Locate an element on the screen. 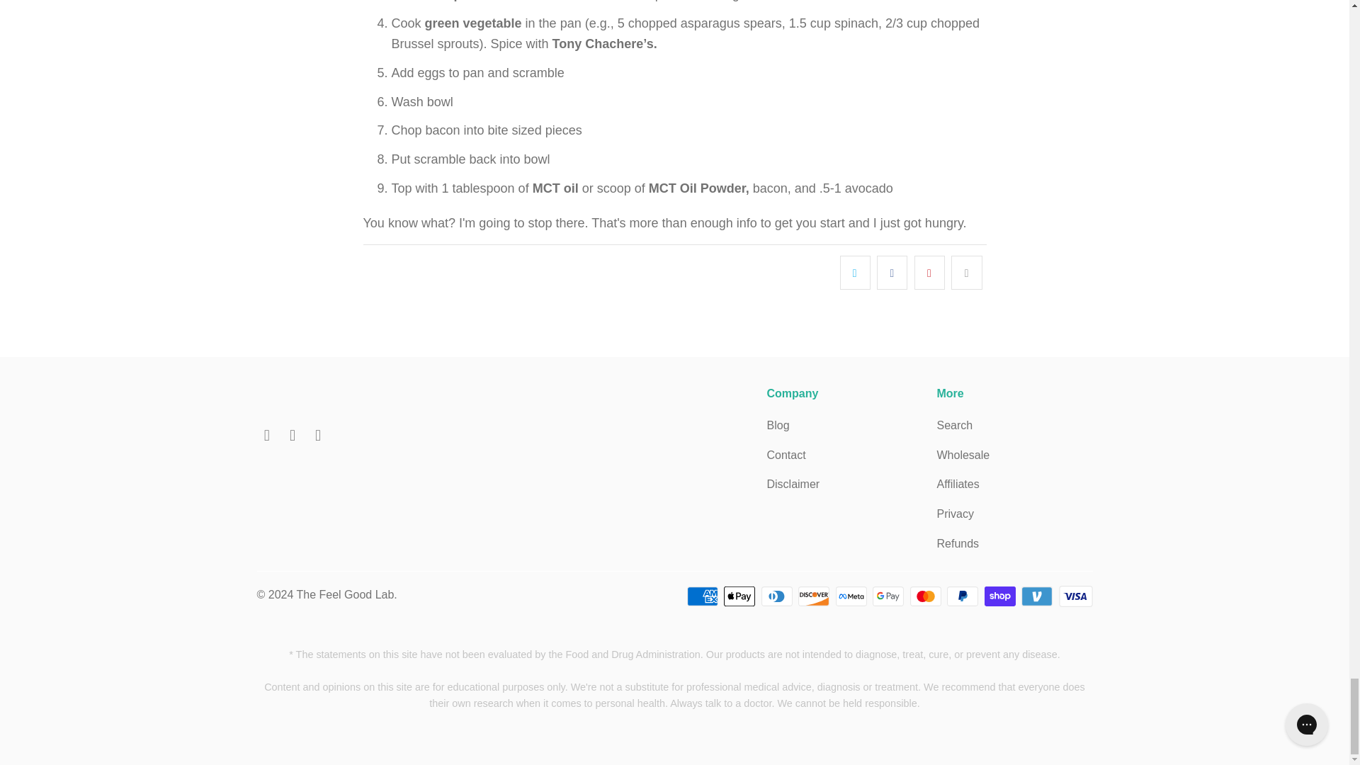  Venmo is located at coordinates (1038, 596).